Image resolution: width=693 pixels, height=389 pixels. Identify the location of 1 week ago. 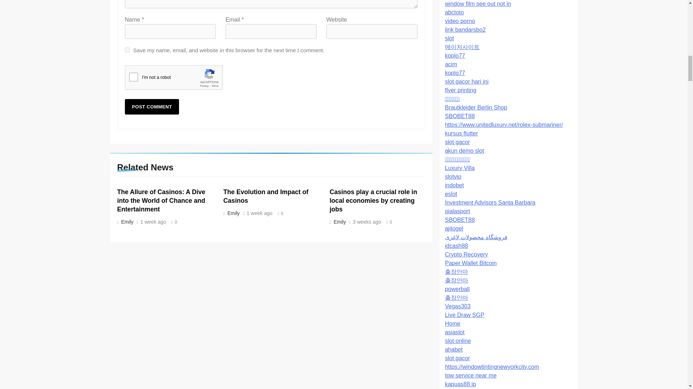
(259, 214).